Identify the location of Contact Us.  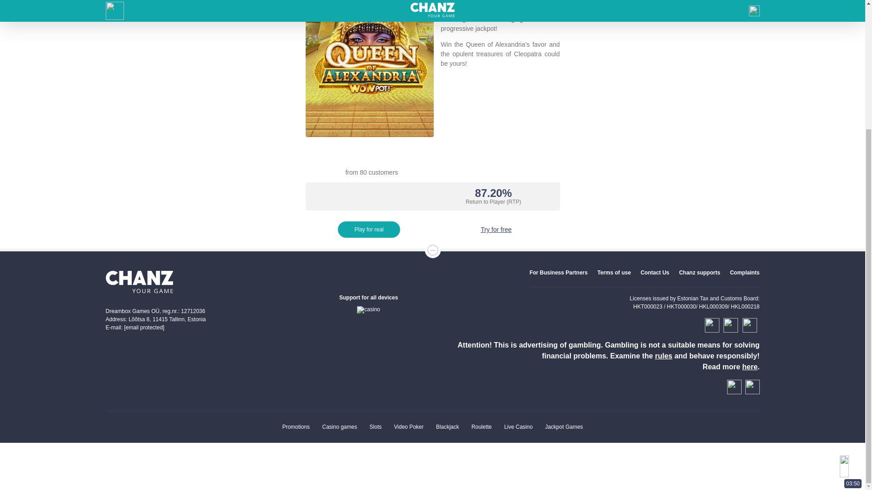
(654, 273).